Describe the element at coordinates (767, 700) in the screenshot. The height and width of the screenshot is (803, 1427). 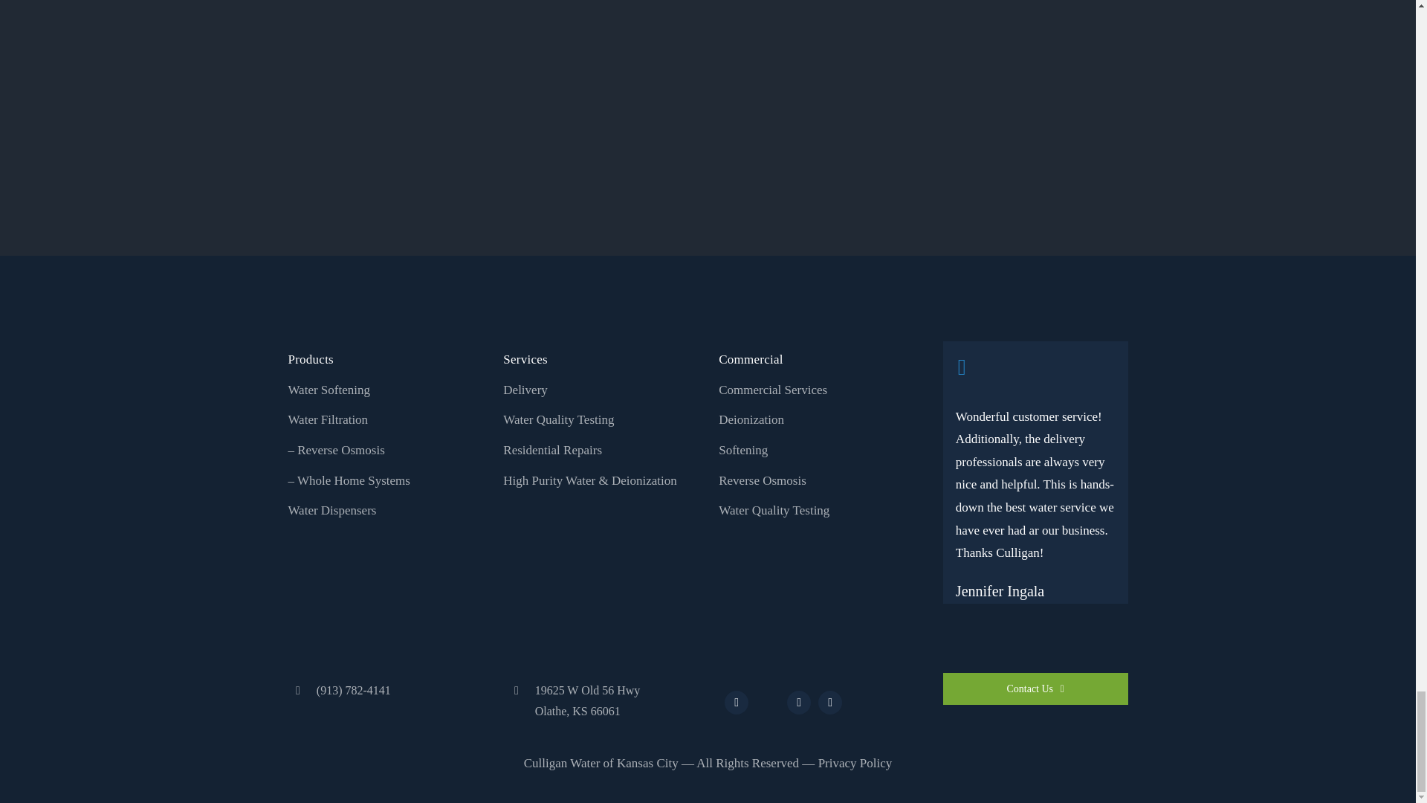
I see `Twitter` at that location.